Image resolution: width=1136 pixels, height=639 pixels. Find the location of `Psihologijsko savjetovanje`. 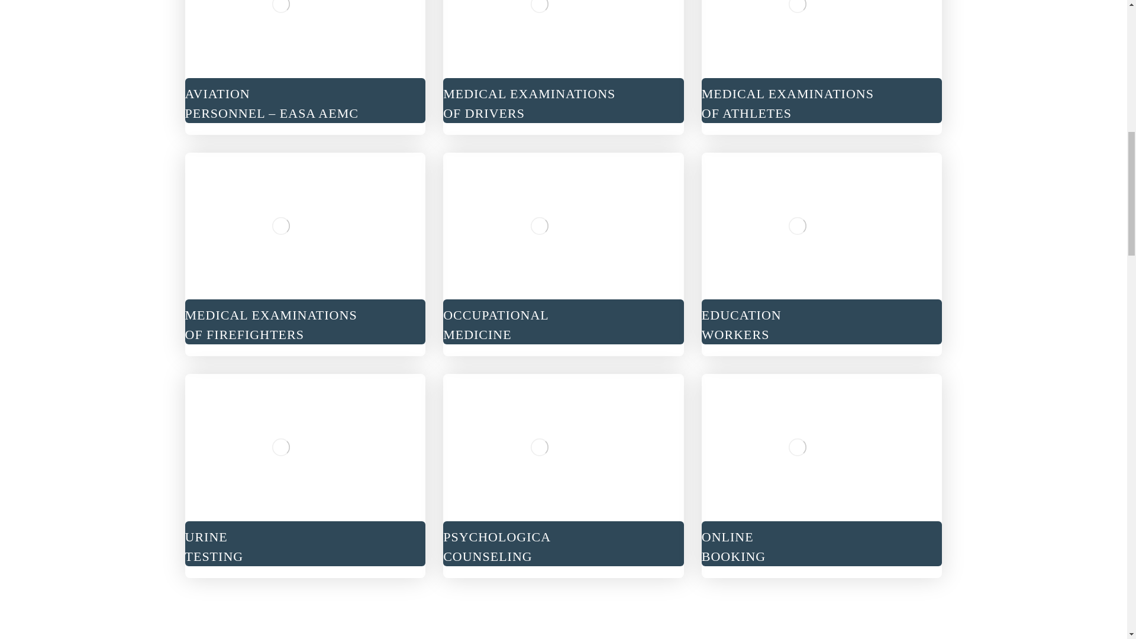

Psihologijsko savjetovanje is located at coordinates (563, 67).